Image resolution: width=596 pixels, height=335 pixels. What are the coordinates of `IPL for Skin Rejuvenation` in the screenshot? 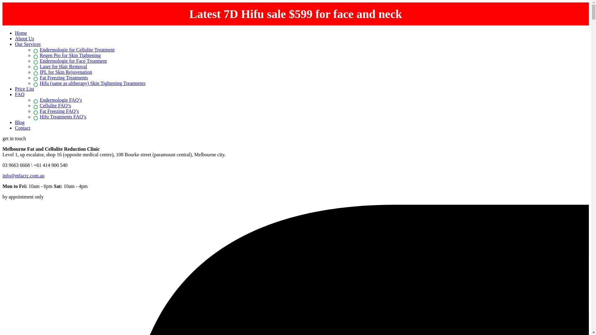 It's located at (63, 72).